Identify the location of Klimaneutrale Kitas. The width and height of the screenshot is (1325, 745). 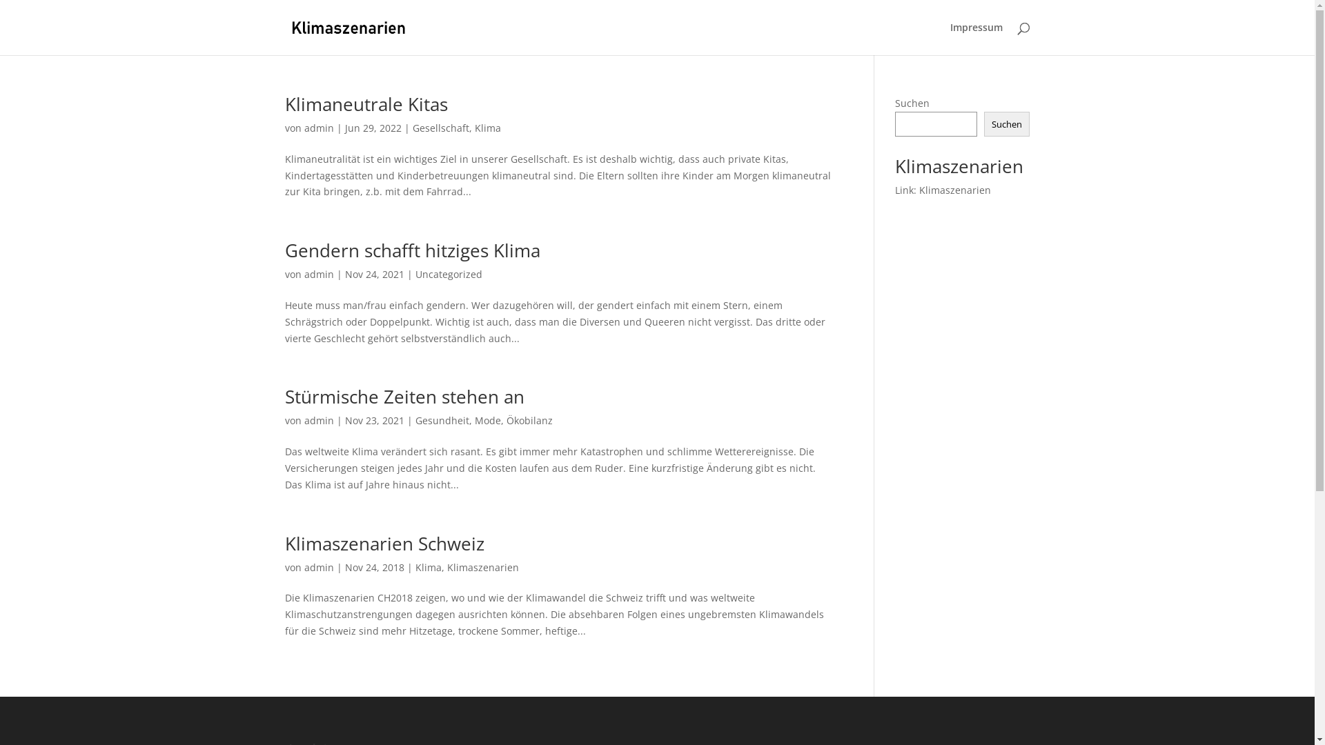
(366, 104).